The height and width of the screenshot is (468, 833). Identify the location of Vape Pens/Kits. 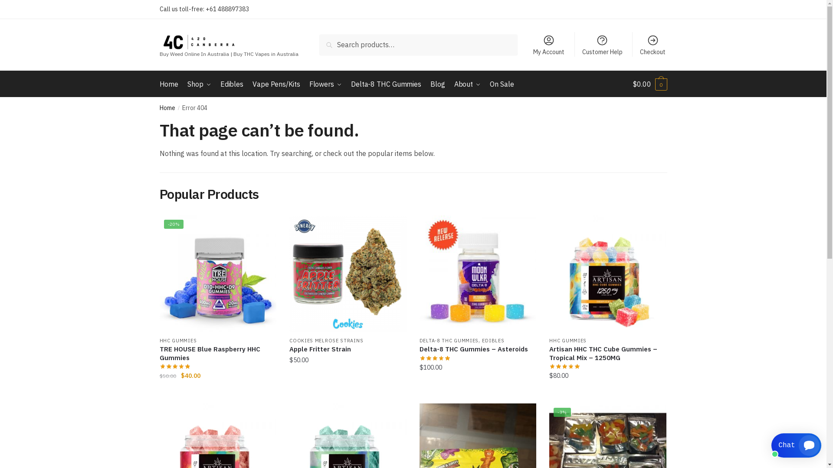
(276, 84).